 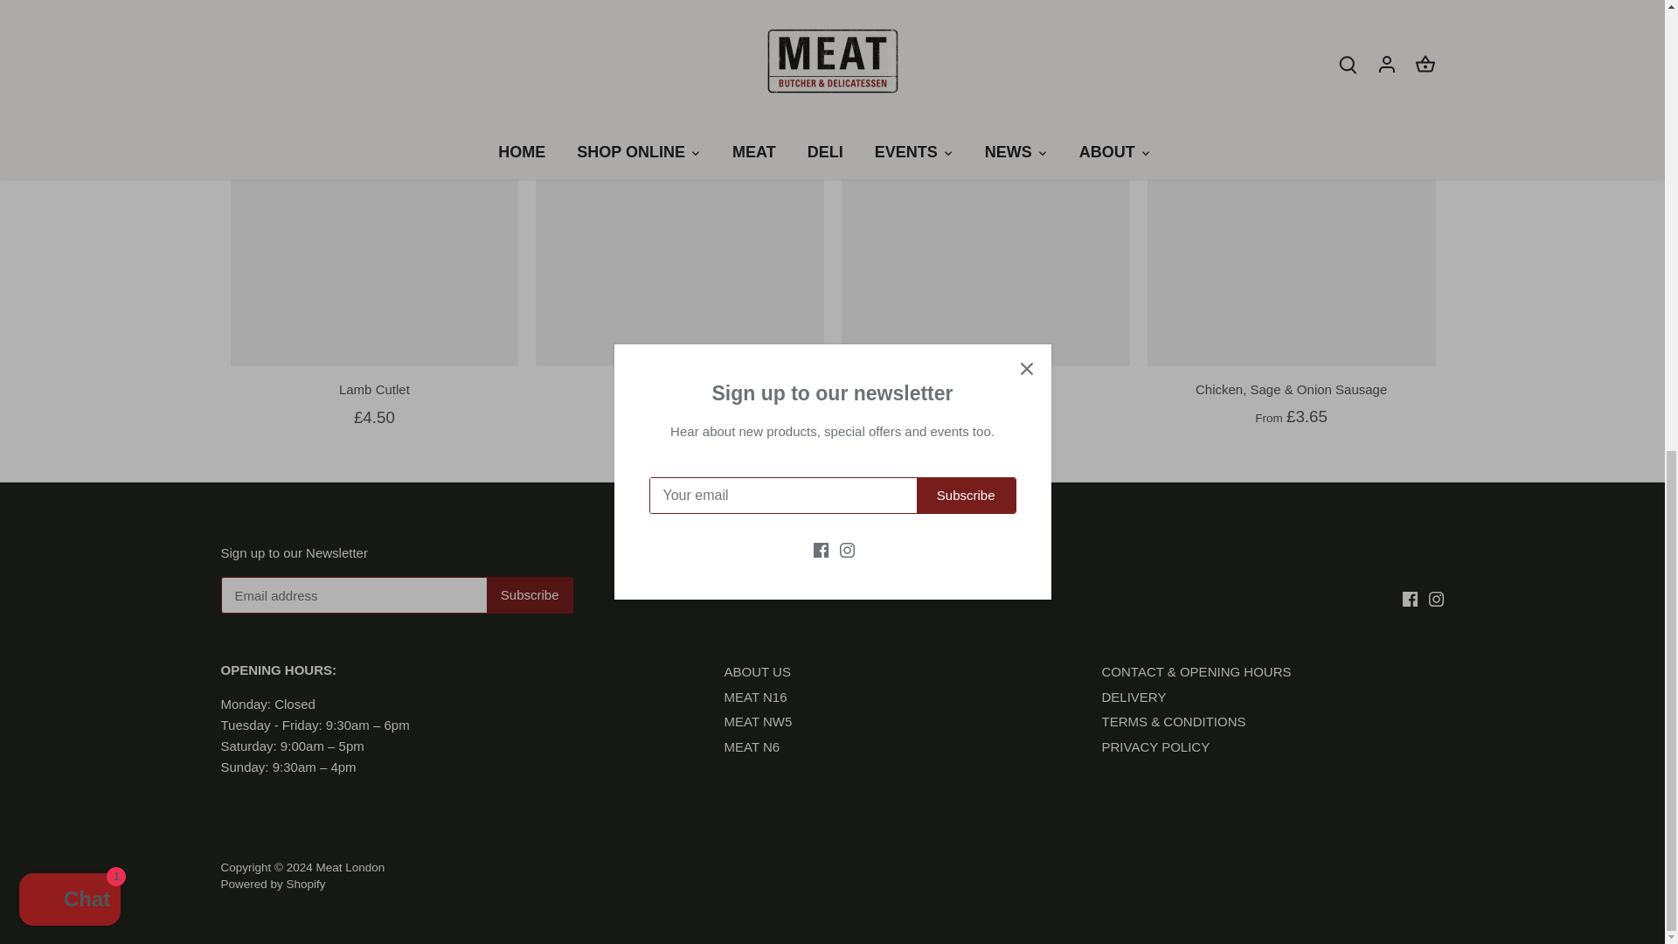 What do you see at coordinates (530, 594) in the screenshot?
I see `Subscribe` at bounding box center [530, 594].